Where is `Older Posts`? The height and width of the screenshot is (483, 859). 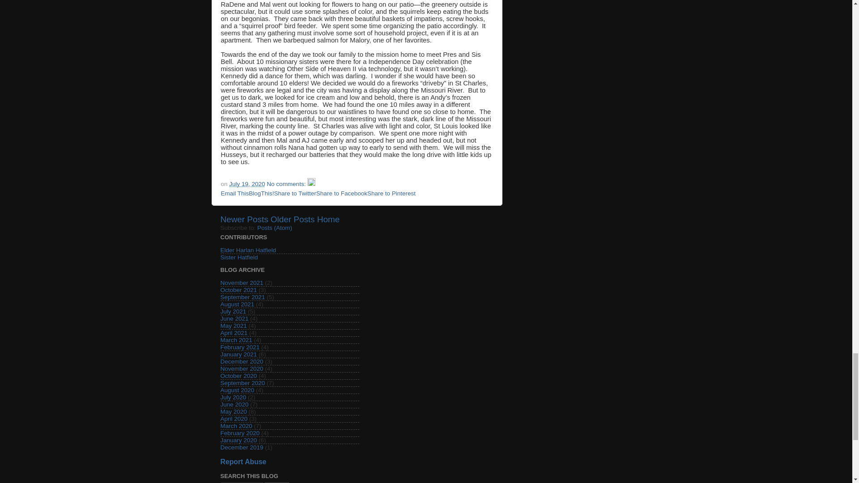
Older Posts is located at coordinates (293, 219).